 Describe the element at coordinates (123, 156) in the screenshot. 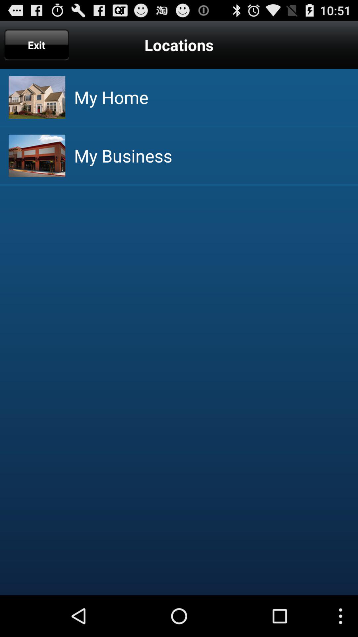

I see `launch the my business` at that location.